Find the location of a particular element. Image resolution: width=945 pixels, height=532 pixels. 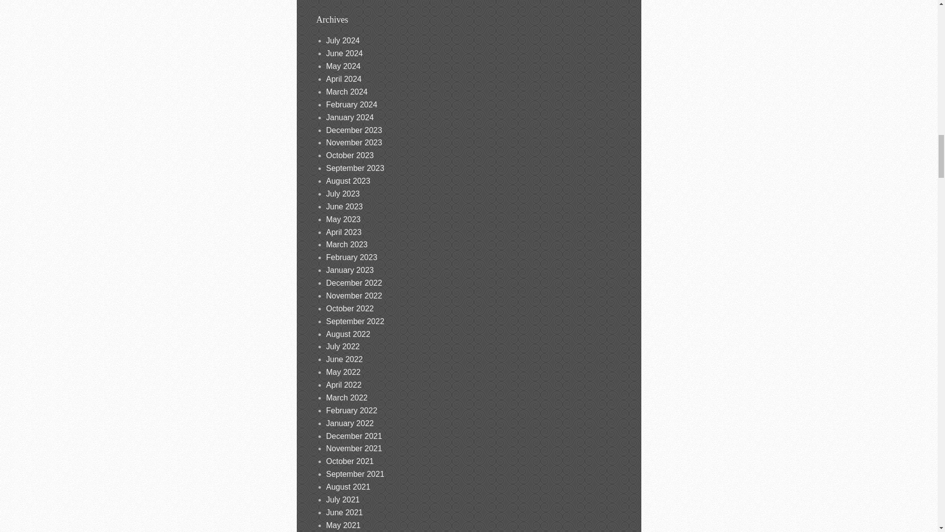

March 2024 is located at coordinates (346, 92).